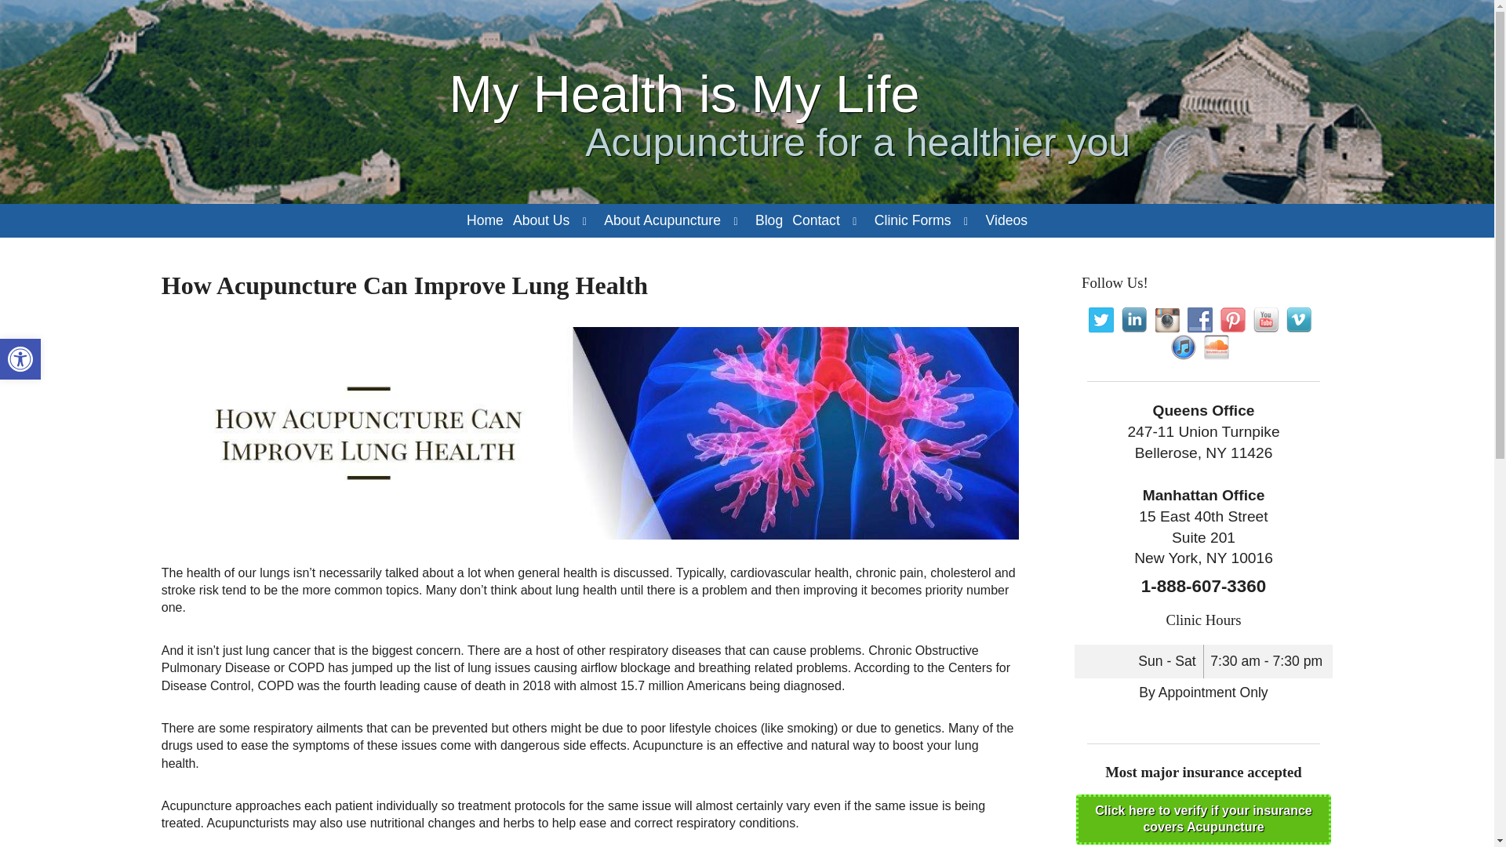 The width and height of the screenshot is (1506, 847). Describe the element at coordinates (913, 221) in the screenshot. I see `Clinic Forms` at that location.